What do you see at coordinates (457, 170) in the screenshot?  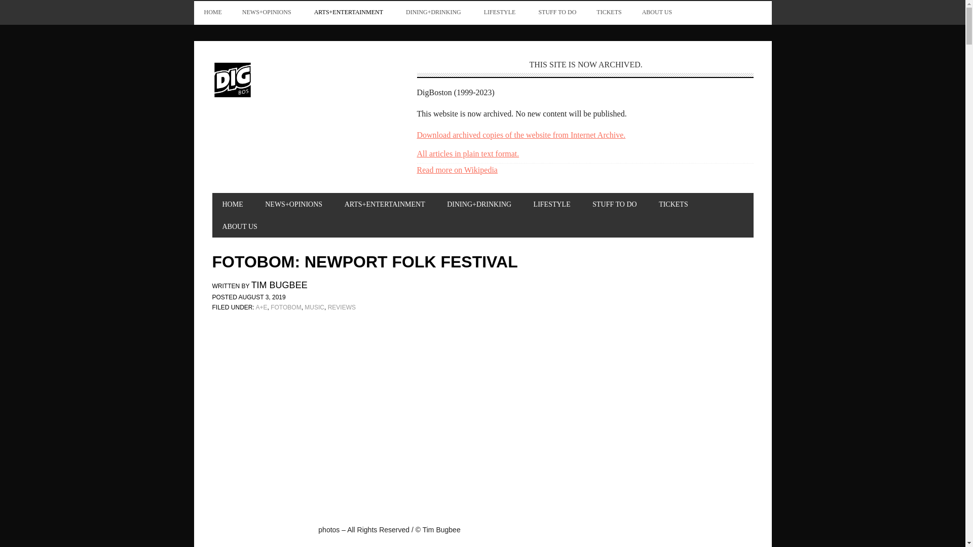 I see `Read more on Wikipedia` at bounding box center [457, 170].